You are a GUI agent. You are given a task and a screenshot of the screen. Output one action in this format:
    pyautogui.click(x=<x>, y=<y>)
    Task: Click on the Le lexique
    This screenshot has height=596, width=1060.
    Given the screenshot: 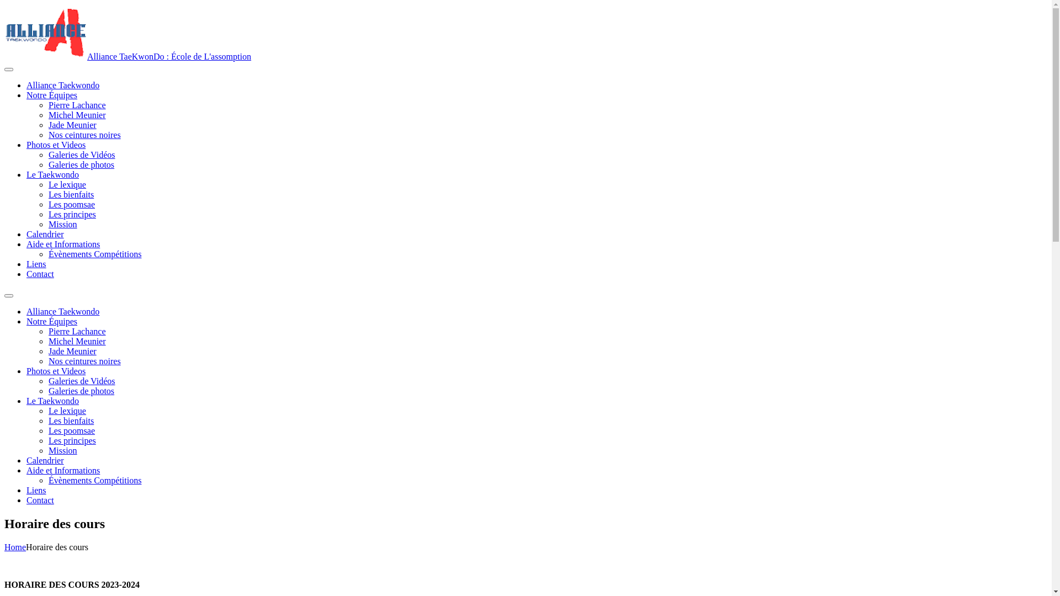 What is the action you would take?
    pyautogui.click(x=67, y=411)
    